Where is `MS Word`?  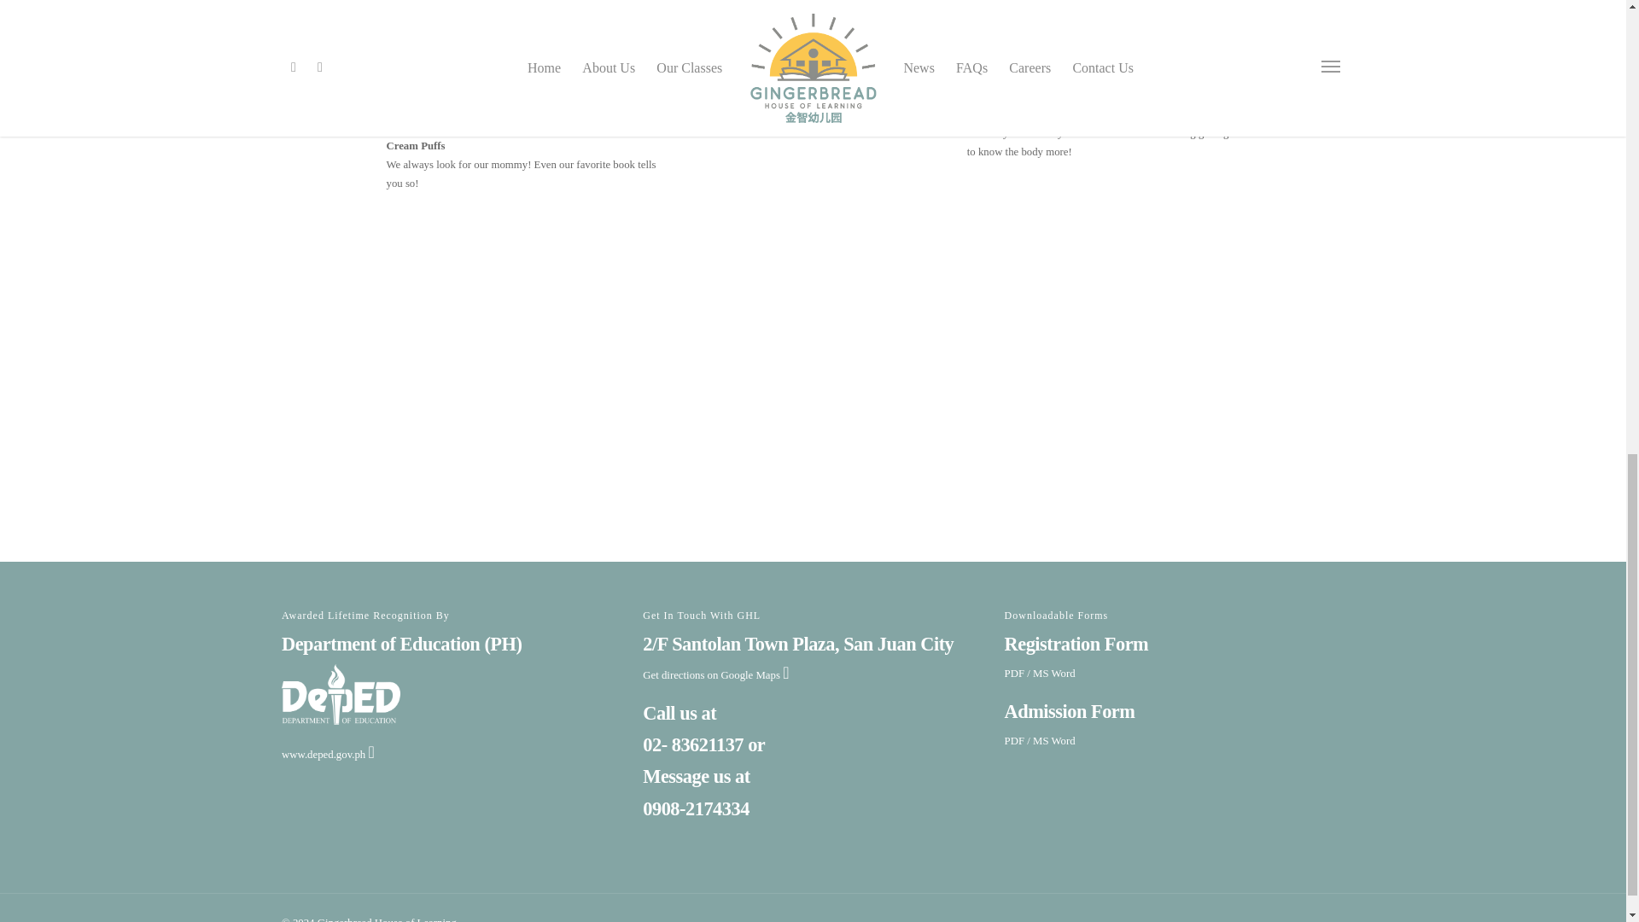
MS Word is located at coordinates (1053, 740).